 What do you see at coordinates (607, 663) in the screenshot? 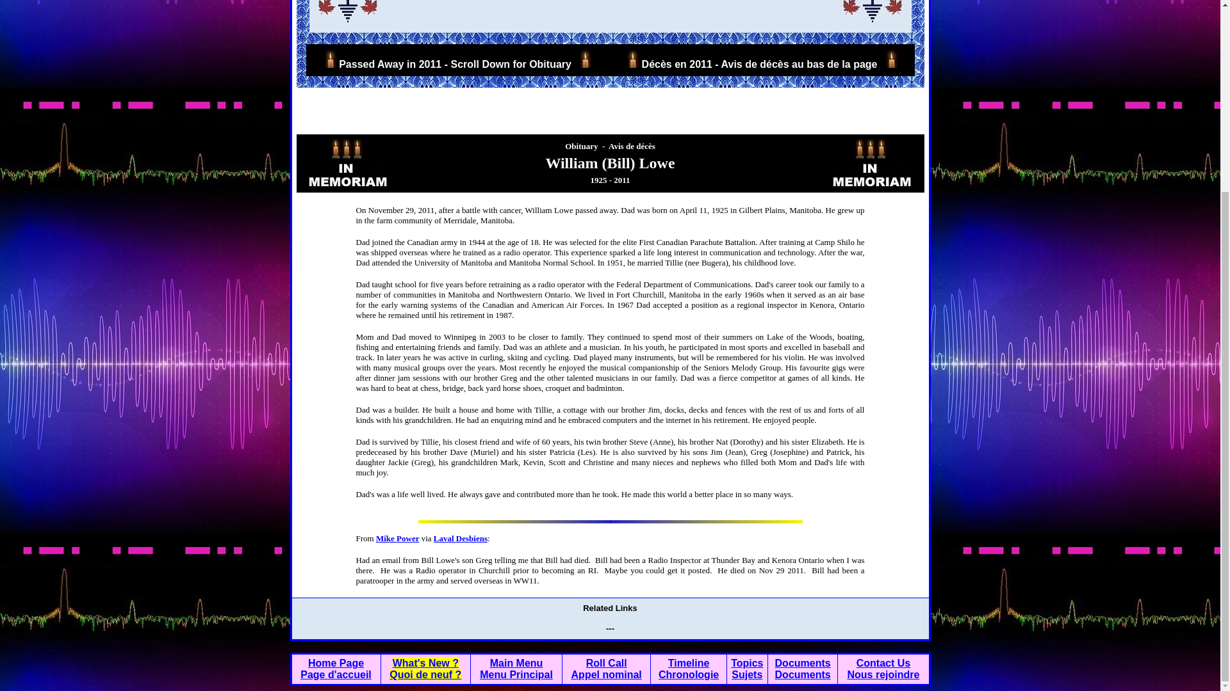
I see `Roll Call` at bounding box center [607, 663].